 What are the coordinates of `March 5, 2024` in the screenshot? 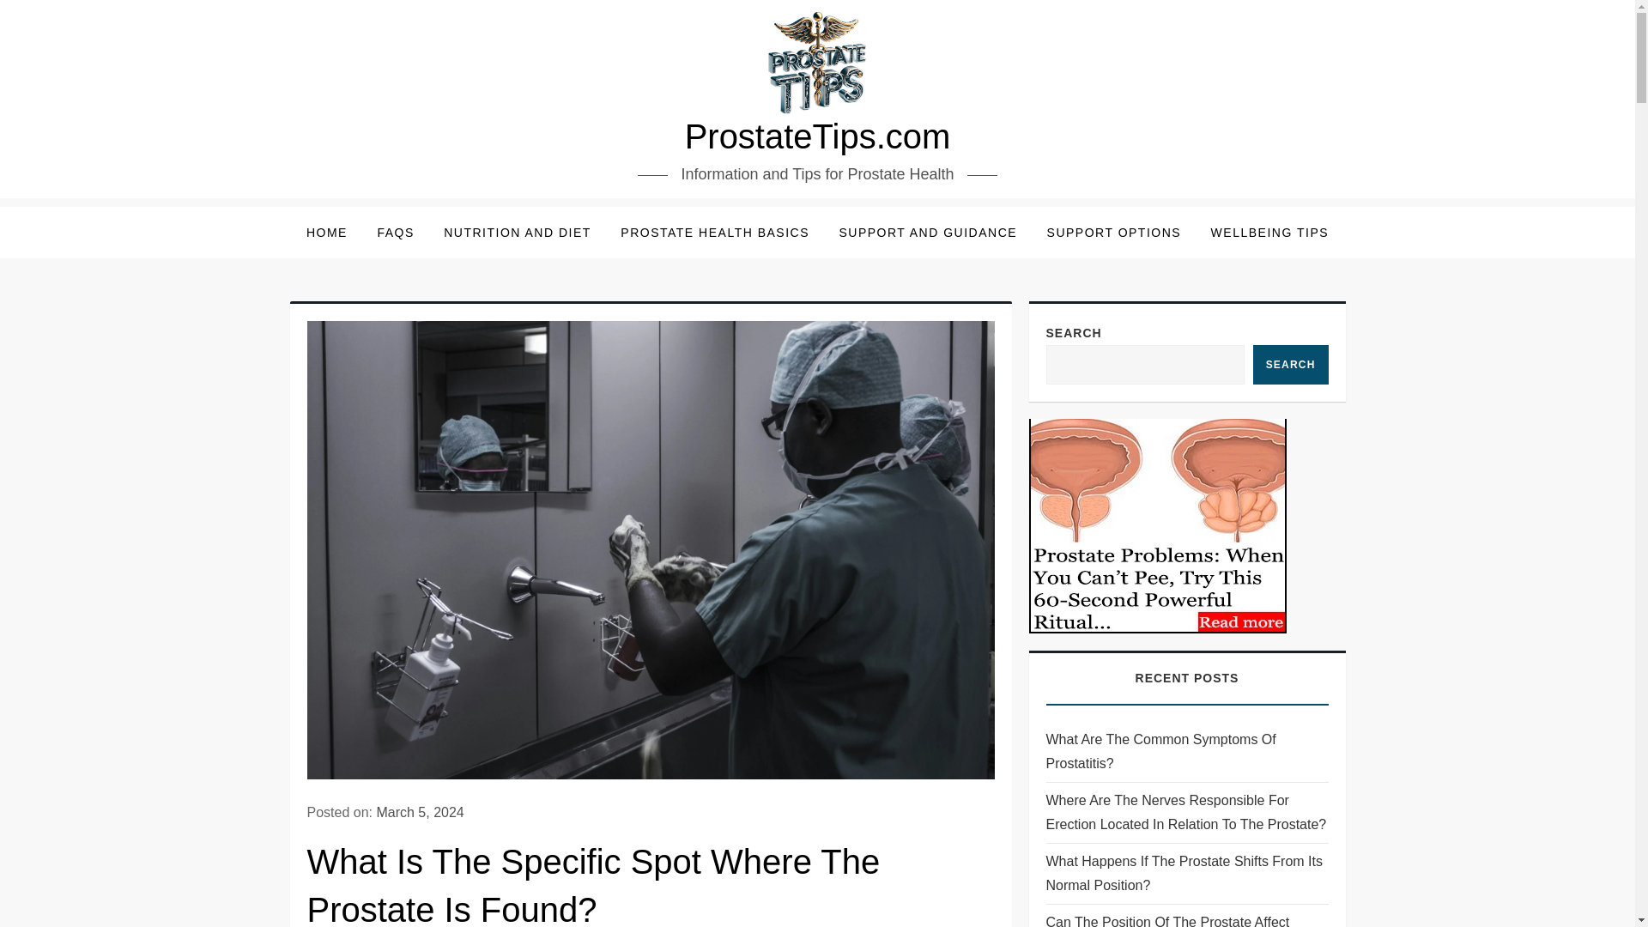 It's located at (419, 812).